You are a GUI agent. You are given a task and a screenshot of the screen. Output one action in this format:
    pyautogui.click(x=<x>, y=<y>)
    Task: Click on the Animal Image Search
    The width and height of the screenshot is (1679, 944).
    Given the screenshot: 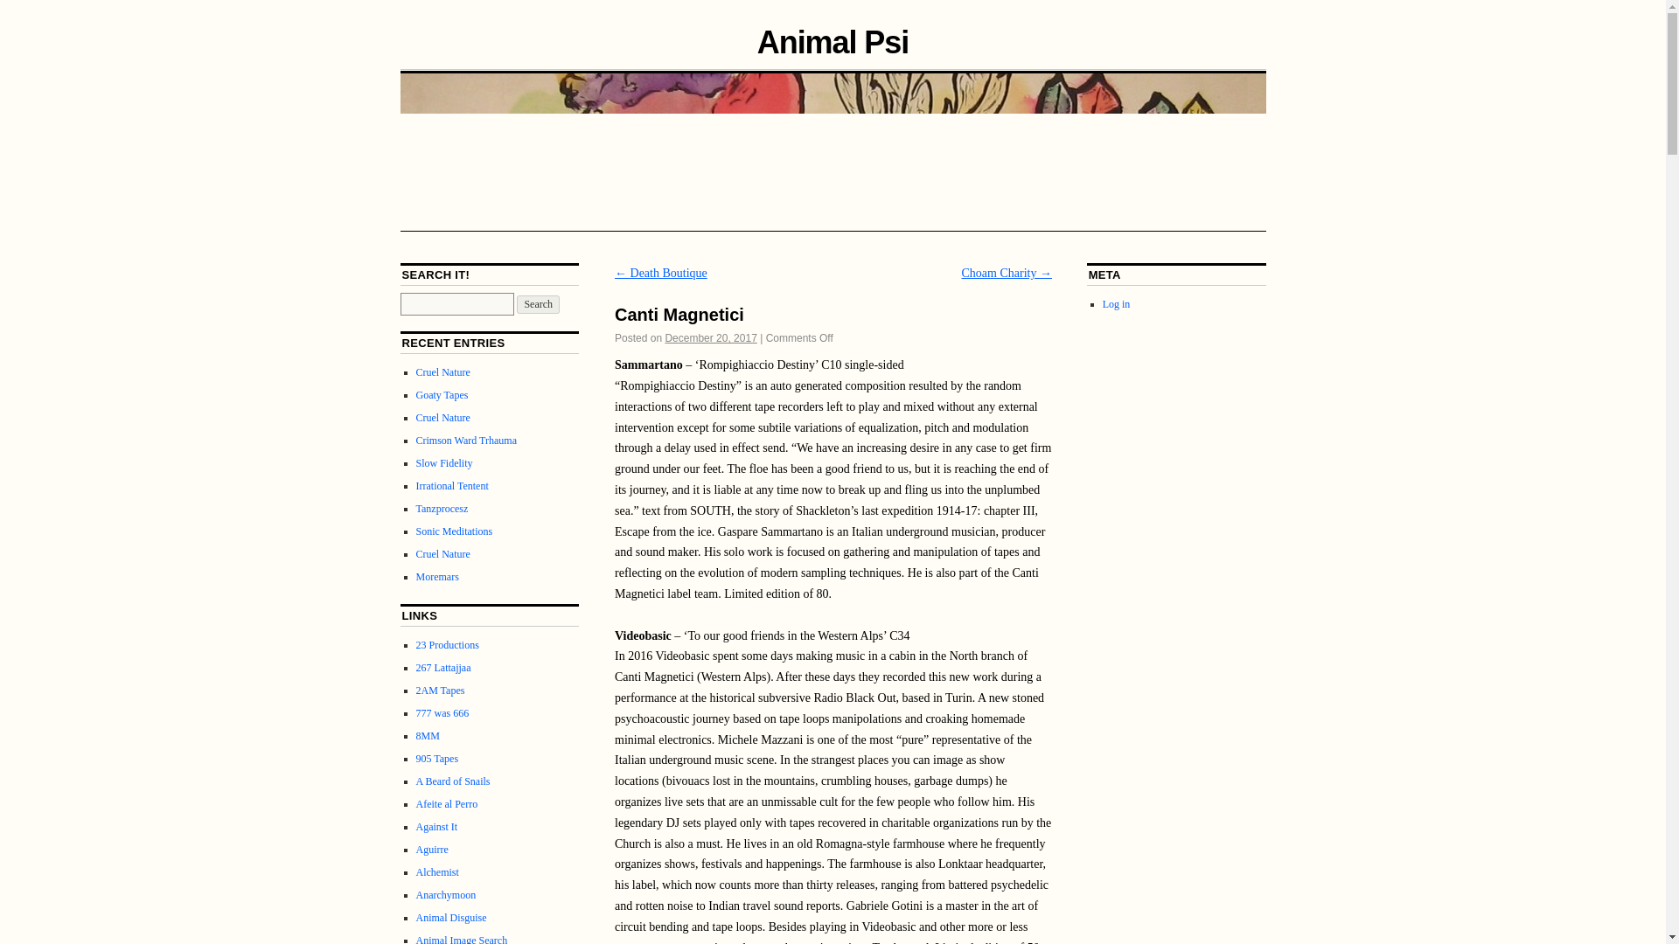 What is the action you would take?
    pyautogui.click(x=462, y=939)
    